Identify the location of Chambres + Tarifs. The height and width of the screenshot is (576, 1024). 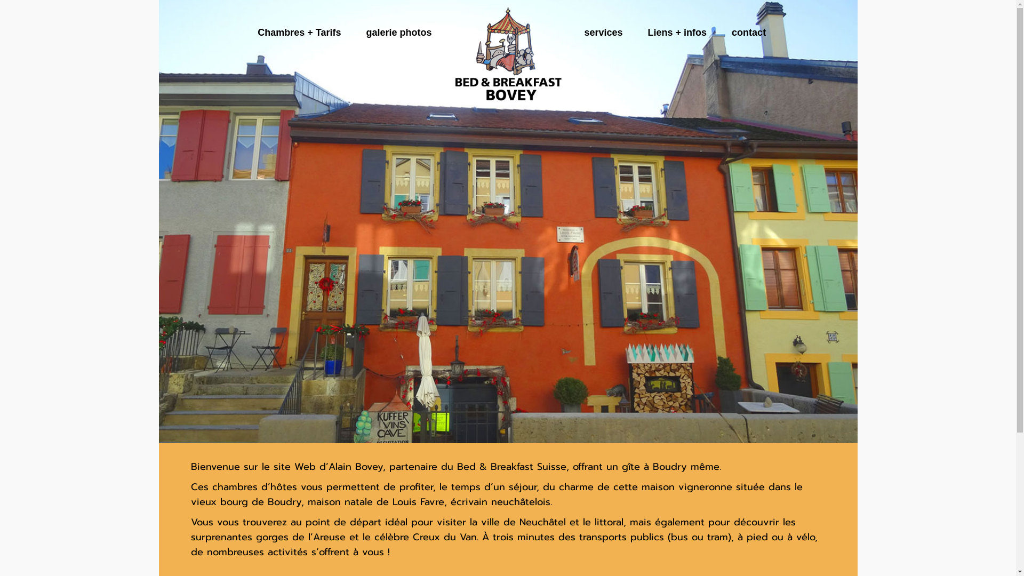
(299, 33).